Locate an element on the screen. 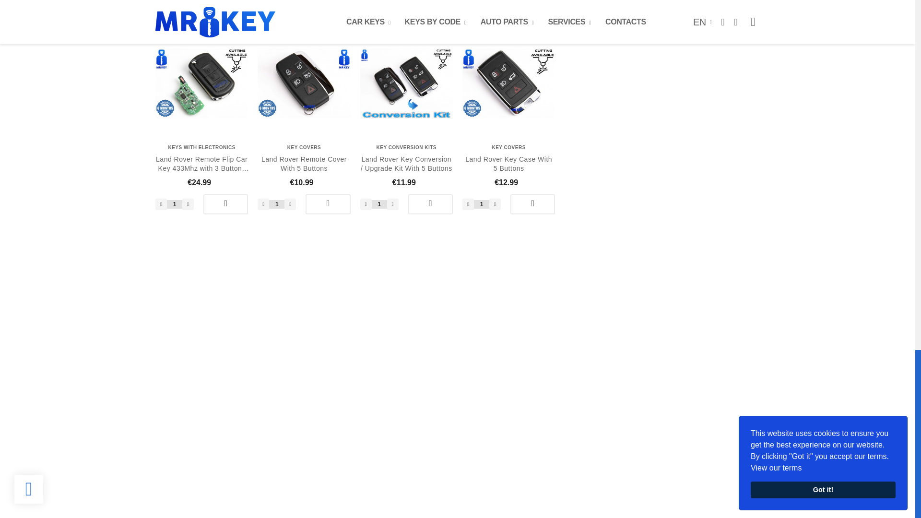 The height and width of the screenshot is (518, 921). 1 is located at coordinates (276, 204).